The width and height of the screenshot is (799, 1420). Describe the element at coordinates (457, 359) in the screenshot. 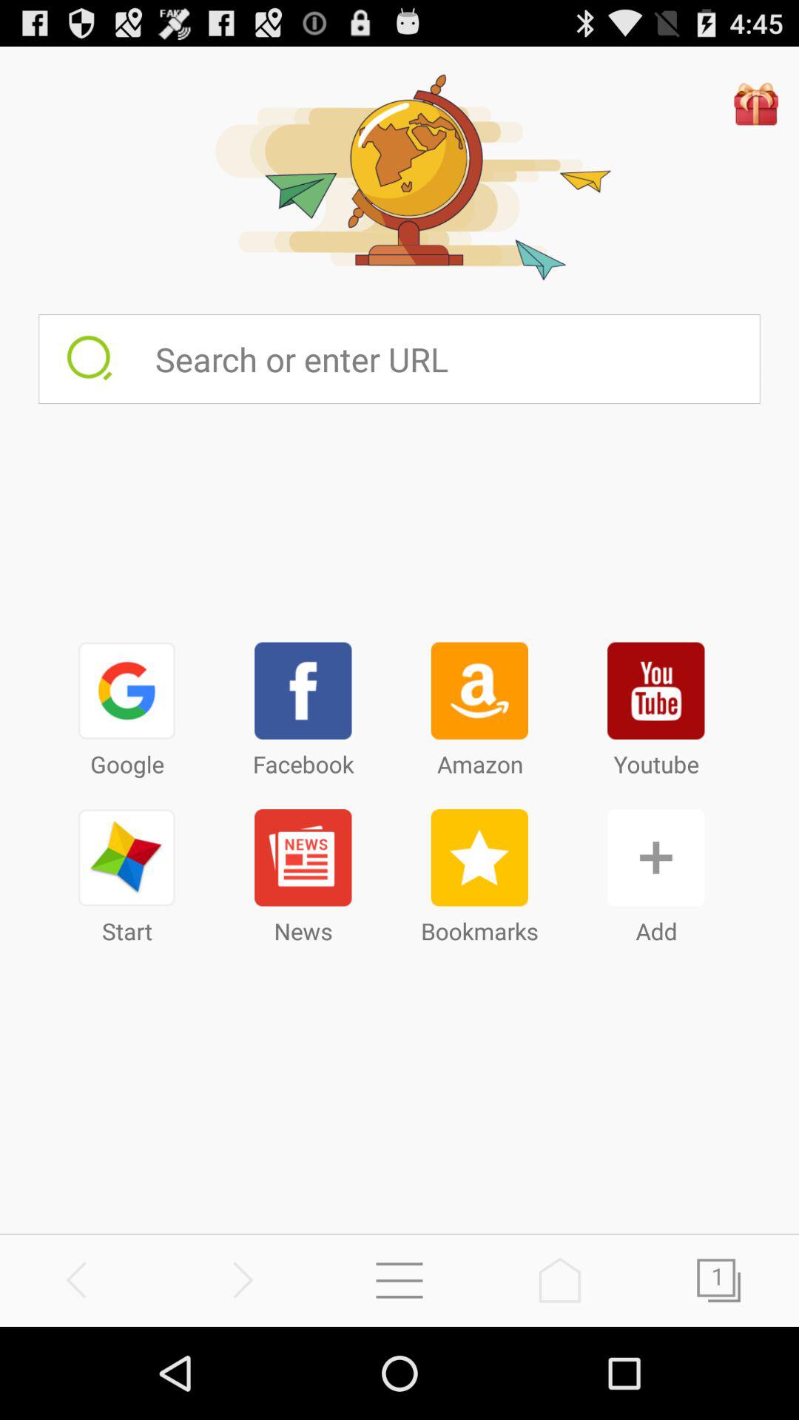

I see `look for a website` at that location.